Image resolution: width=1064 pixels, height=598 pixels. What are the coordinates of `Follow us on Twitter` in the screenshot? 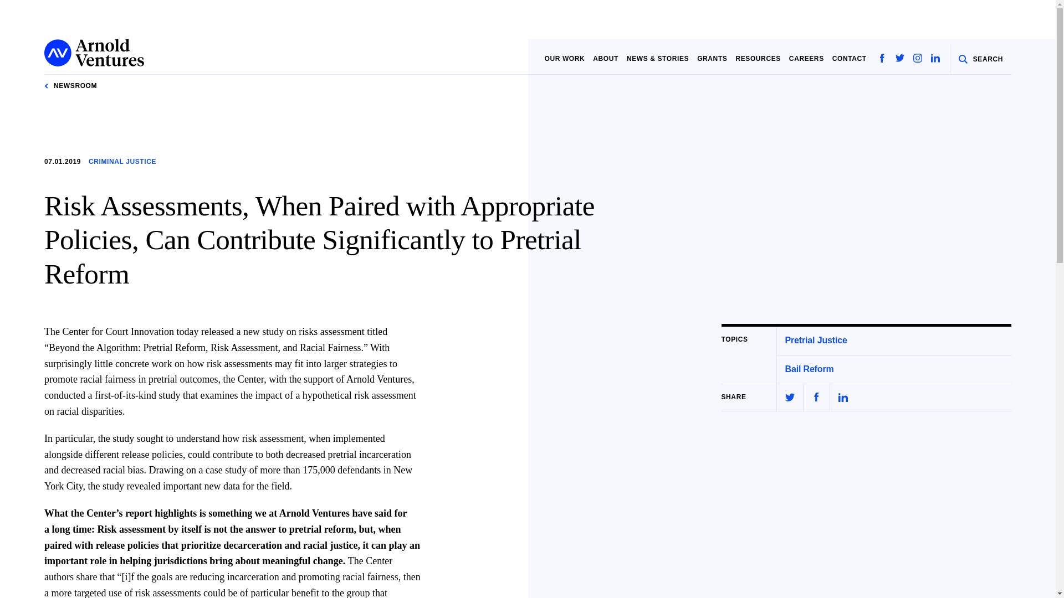 It's located at (900, 59).